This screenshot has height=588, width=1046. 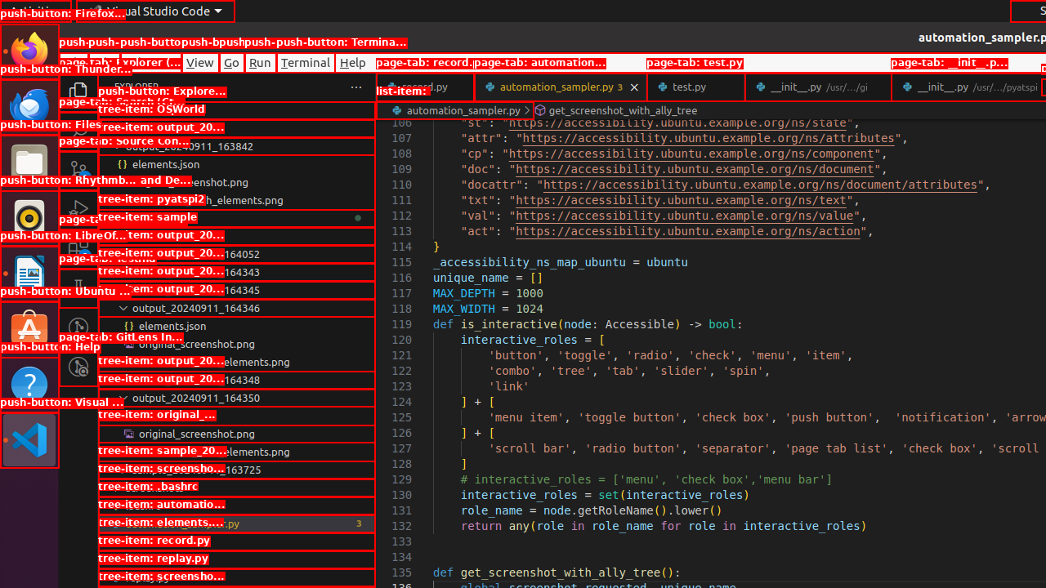 I want to click on automation_sampler.py, so click(x=237, y=523).